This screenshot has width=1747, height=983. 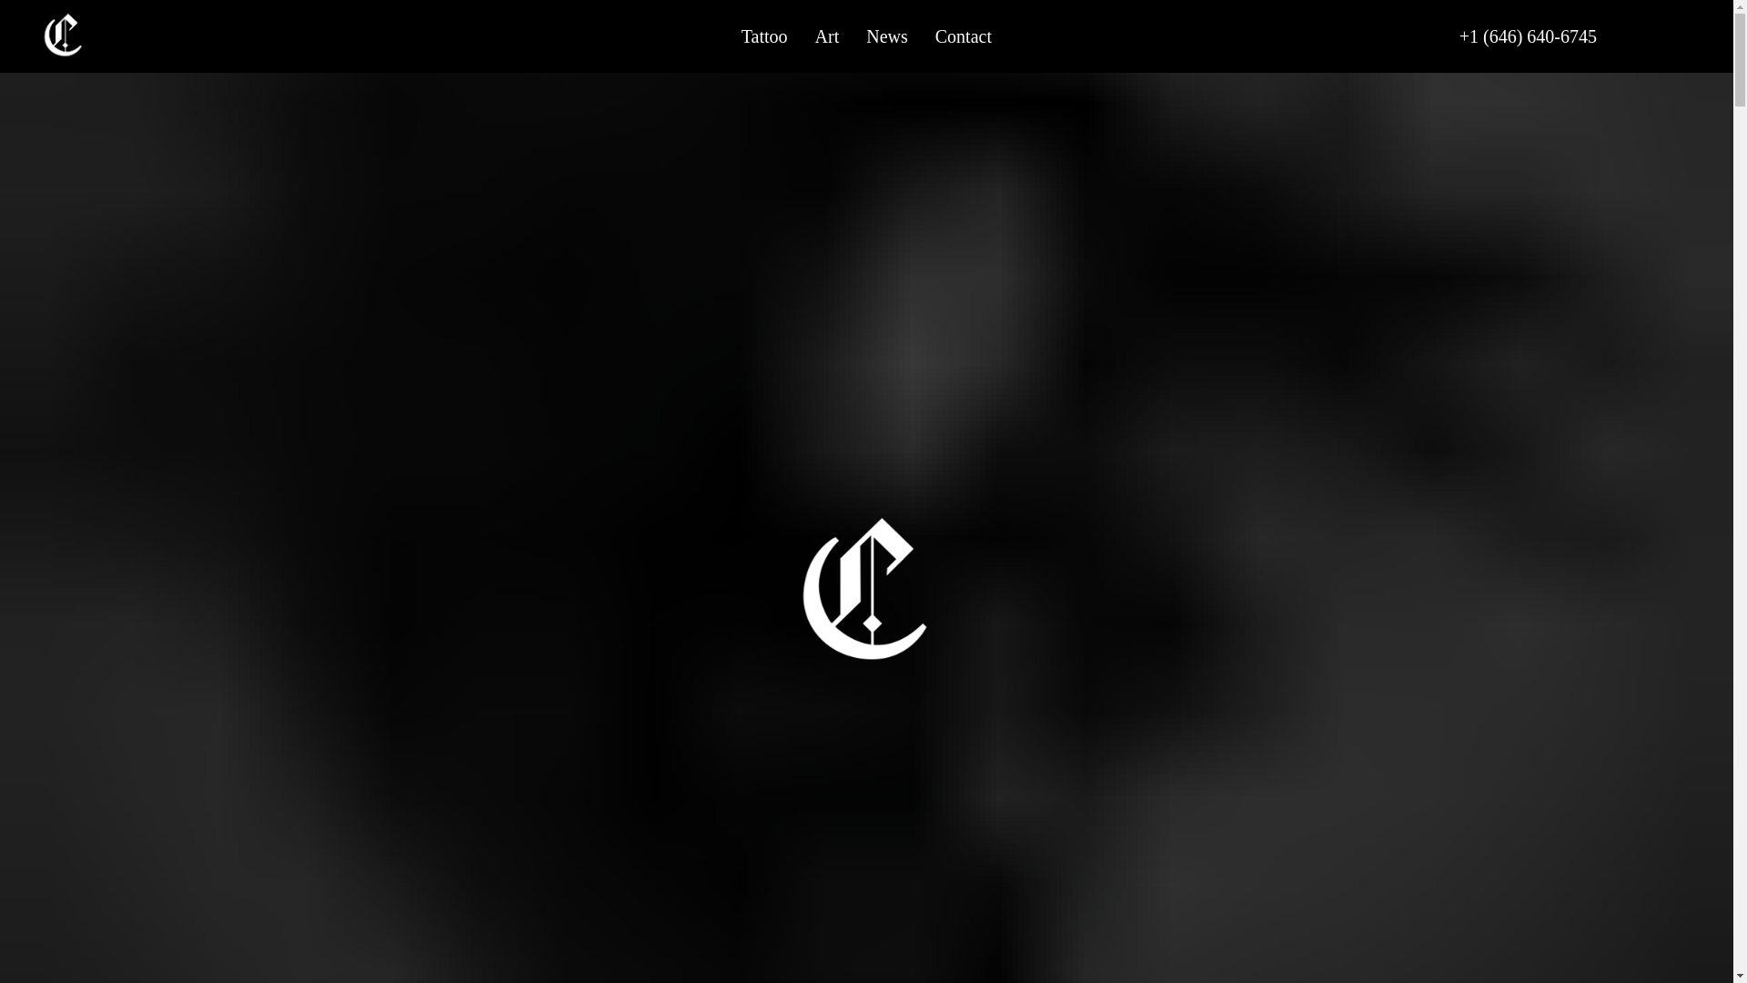 I want to click on Contact, so click(x=963, y=35).